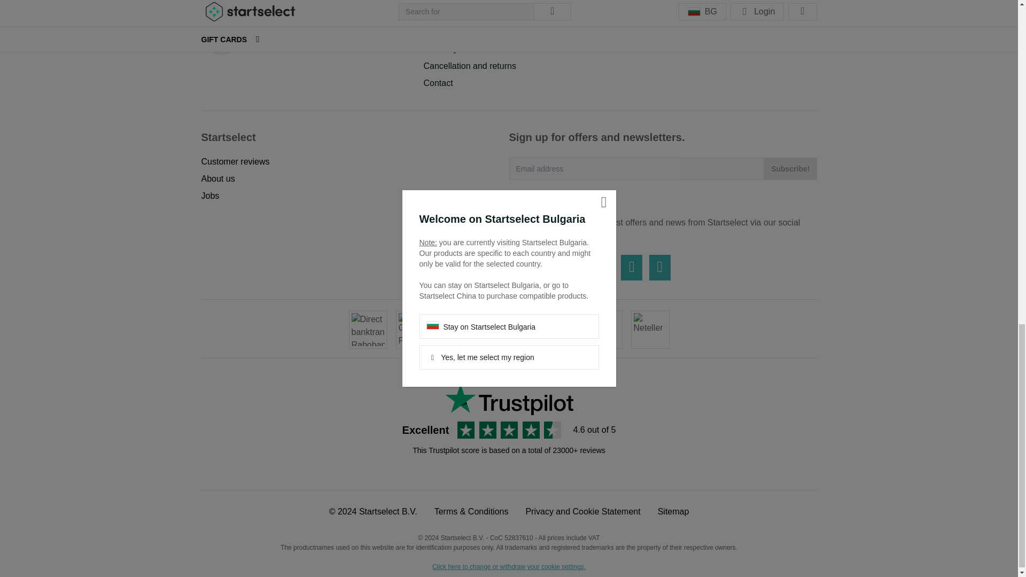  I want to click on Subscribe!, so click(790, 168).